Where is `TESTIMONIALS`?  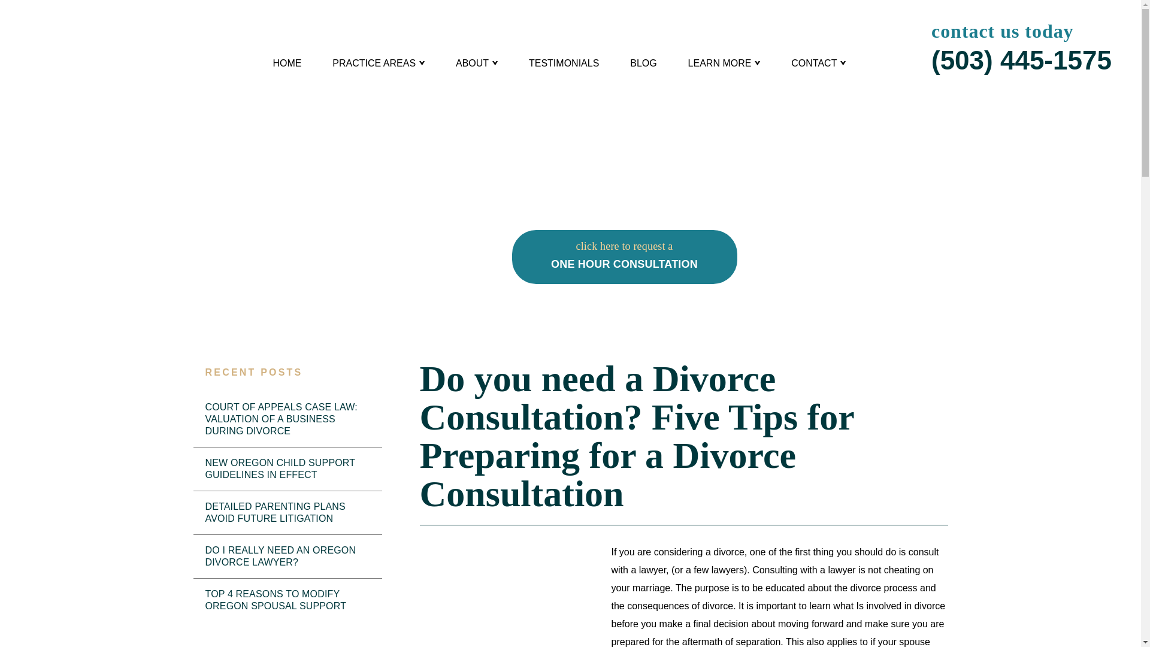
TESTIMONIALS is located at coordinates (477, 68).